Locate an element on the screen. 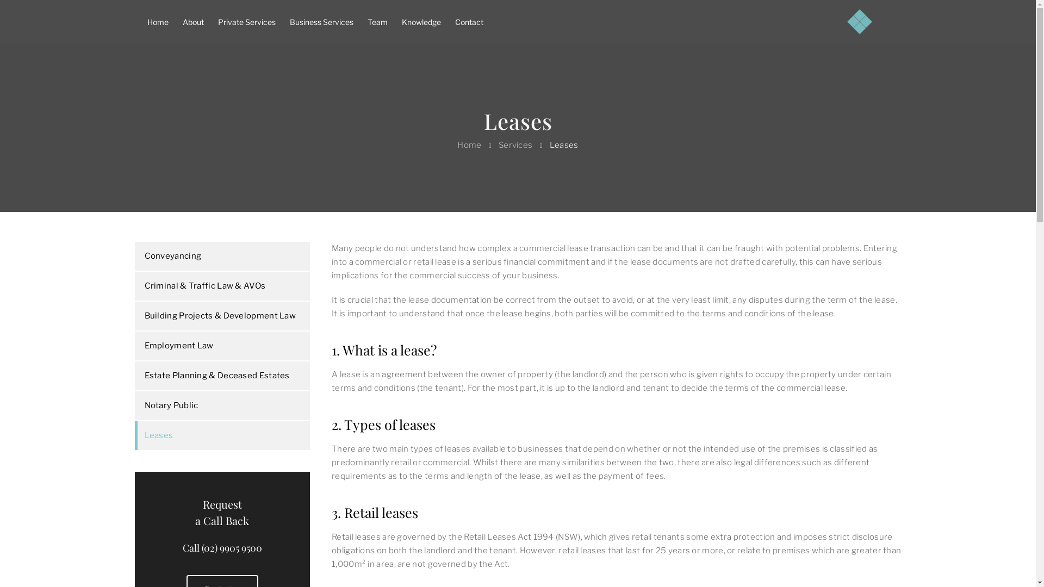 This screenshot has height=587, width=1044. Knowledge is located at coordinates (421, 22).